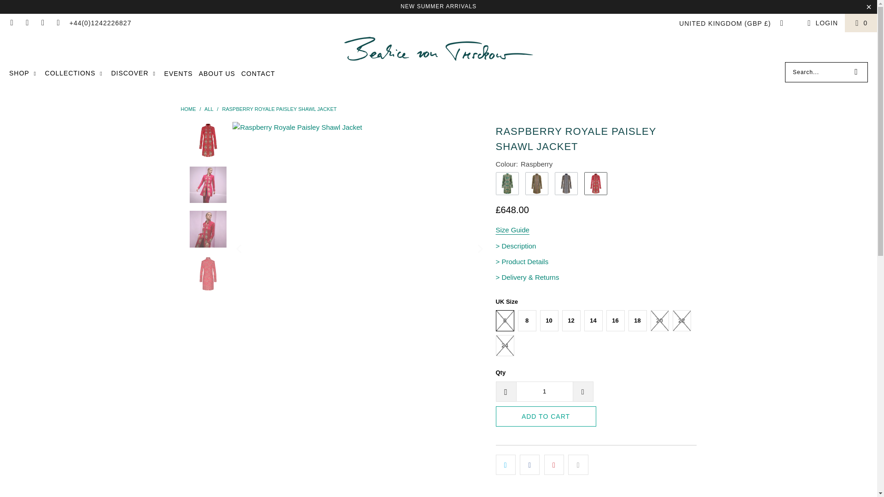  I want to click on New Arrivals, so click(438, 6).